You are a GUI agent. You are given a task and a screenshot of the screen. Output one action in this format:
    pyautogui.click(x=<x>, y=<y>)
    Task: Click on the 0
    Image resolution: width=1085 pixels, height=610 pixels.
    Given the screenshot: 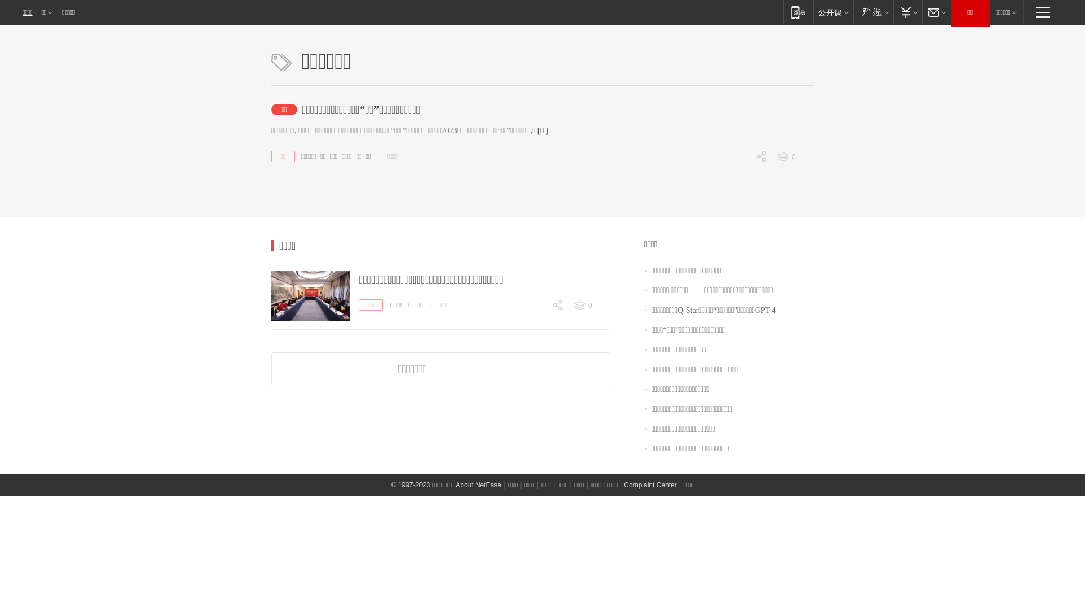 What is the action you would take?
    pyautogui.click(x=535, y=384)
    